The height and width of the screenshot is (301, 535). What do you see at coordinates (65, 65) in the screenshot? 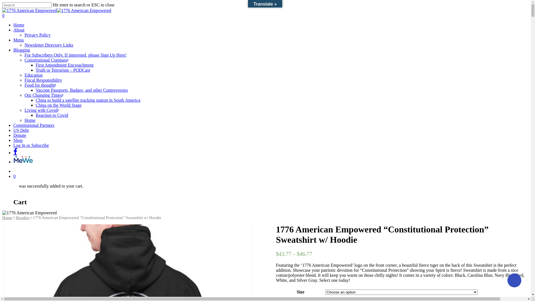
I see `First Amendment Encroachment` at bounding box center [65, 65].